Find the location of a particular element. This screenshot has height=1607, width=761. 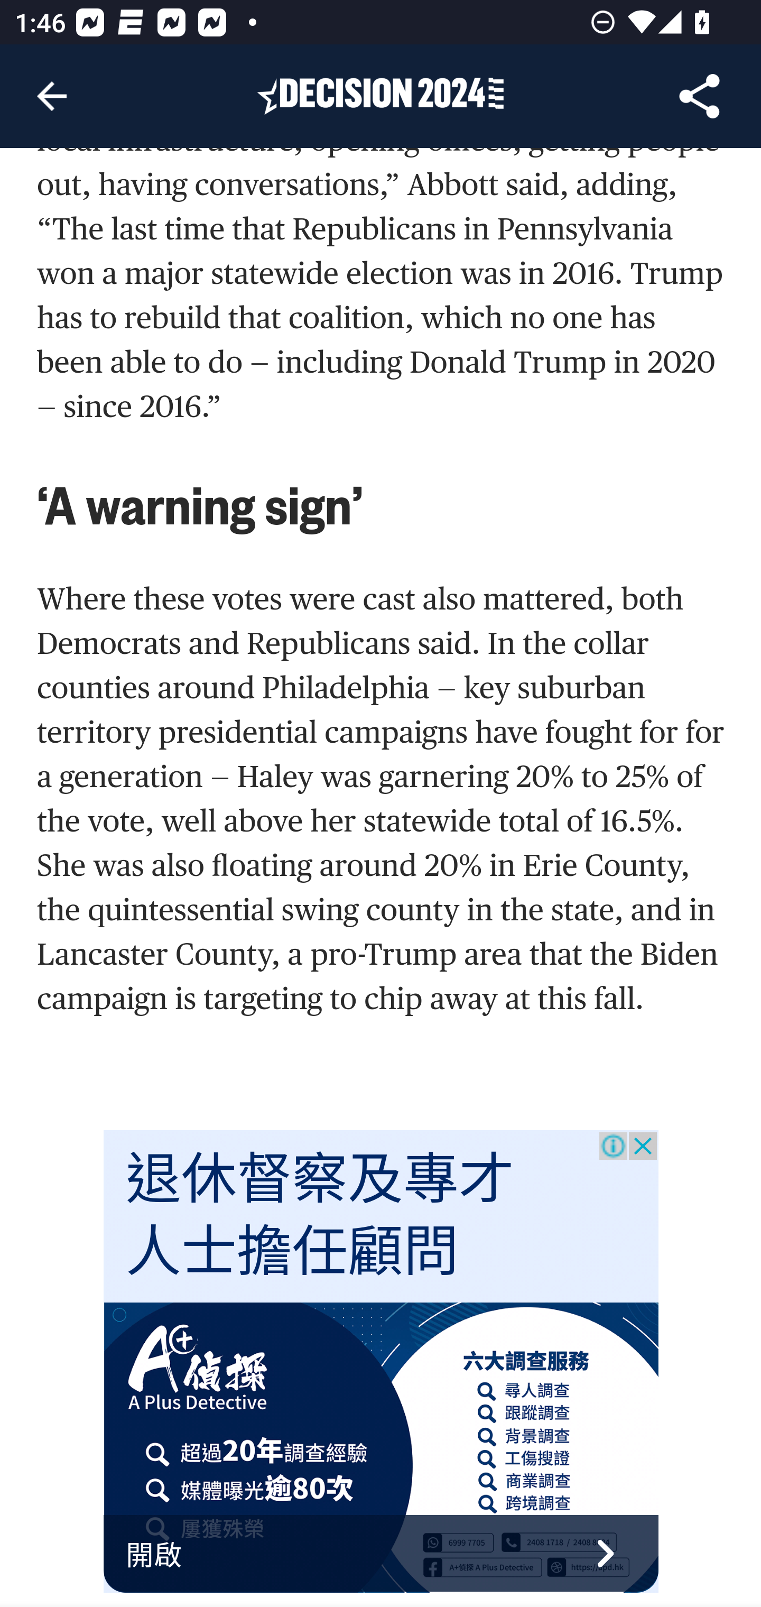

Header, Decision 2024 is located at coordinates (380, 95).